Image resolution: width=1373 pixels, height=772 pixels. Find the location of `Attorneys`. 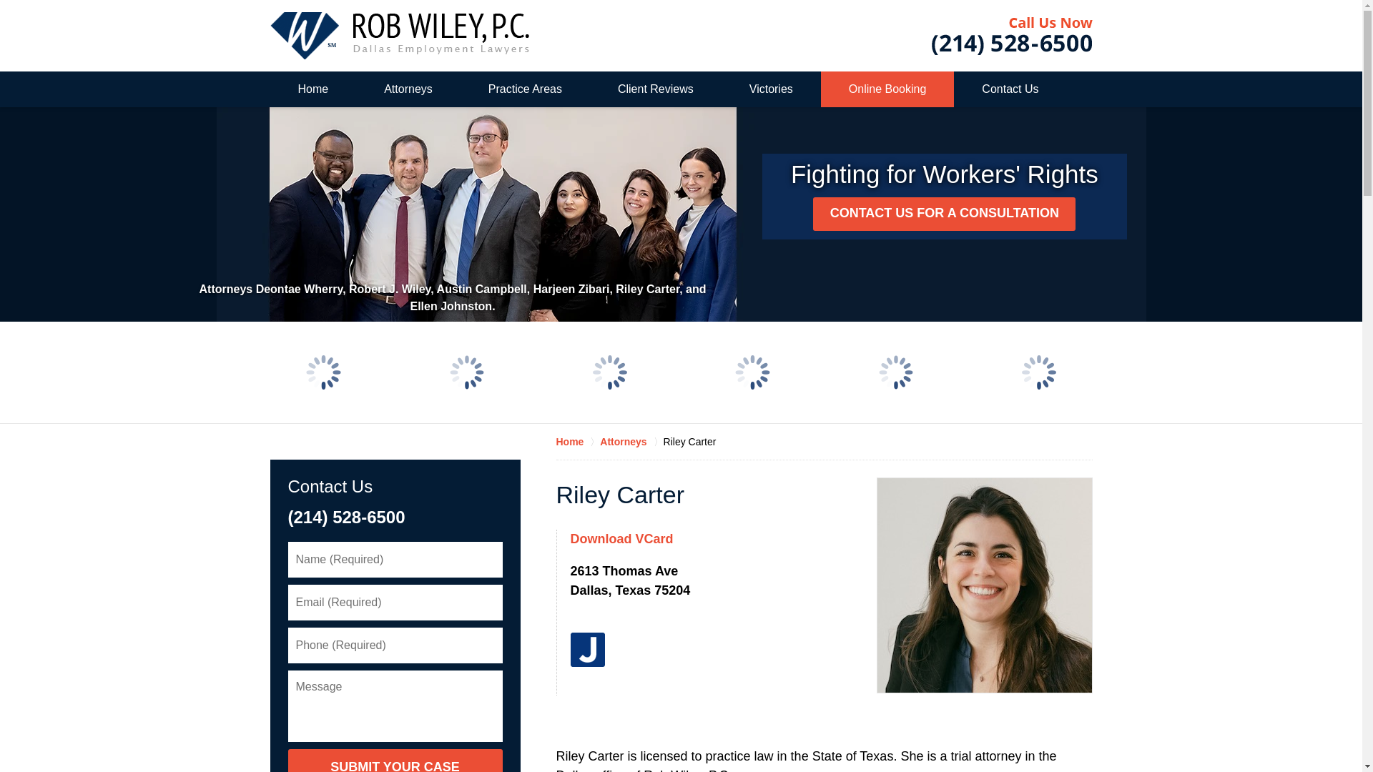

Attorneys is located at coordinates (408, 89).